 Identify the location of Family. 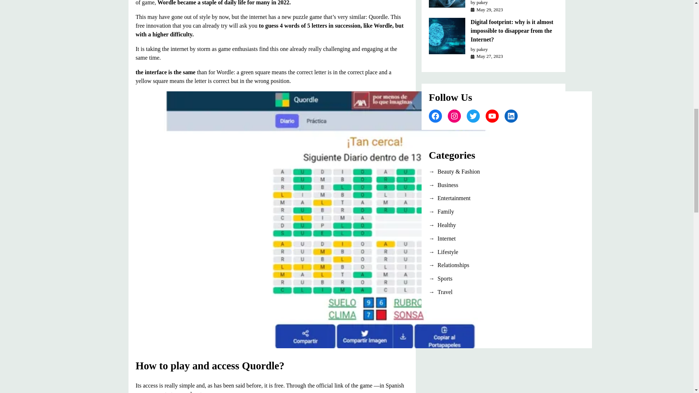
(493, 212).